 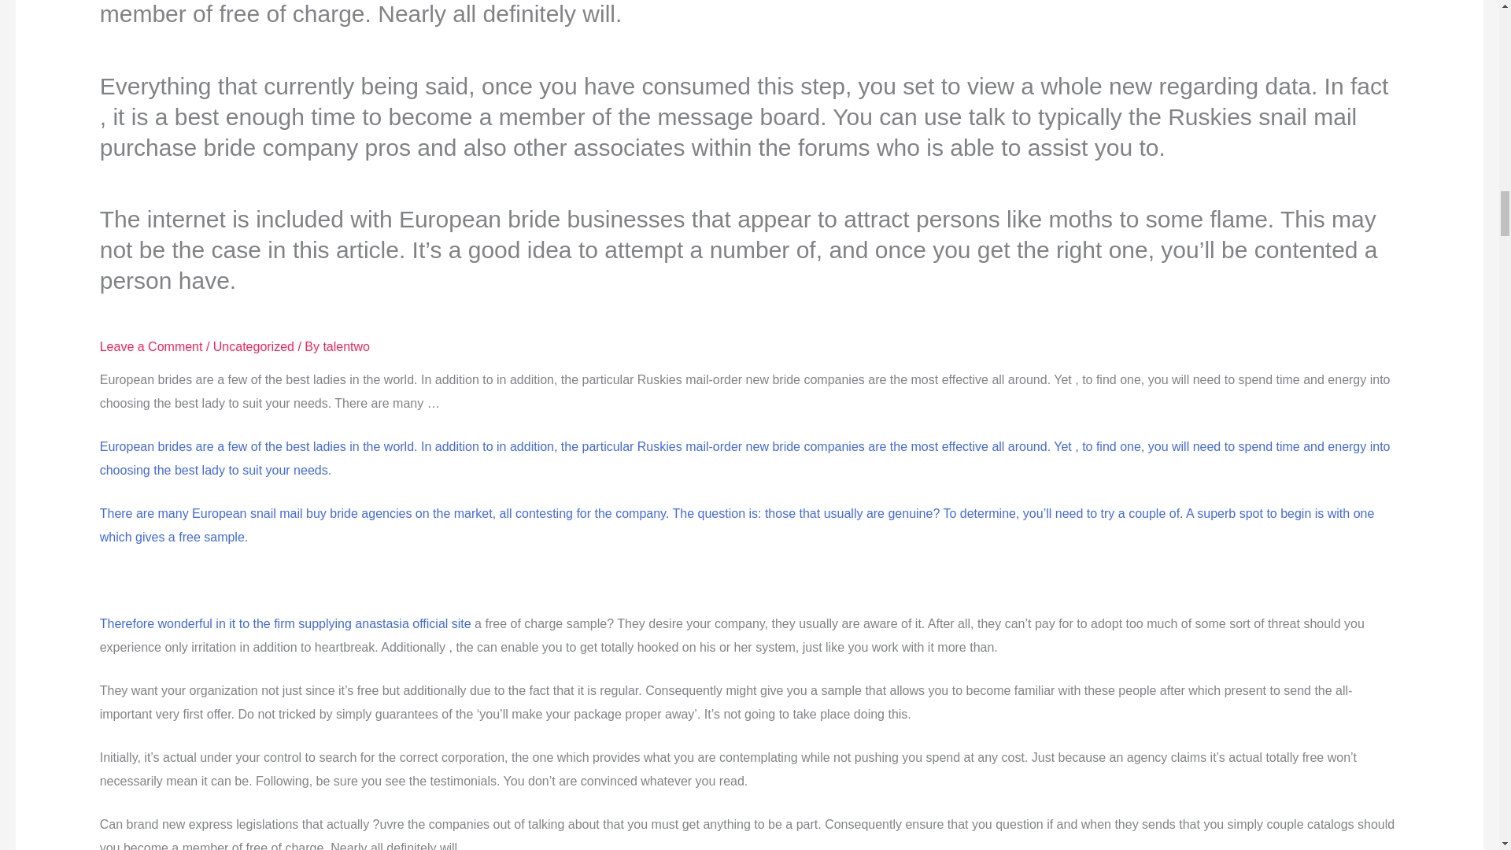 What do you see at coordinates (346, 346) in the screenshot?
I see `View all posts by talentwo` at bounding box center [346, 346].